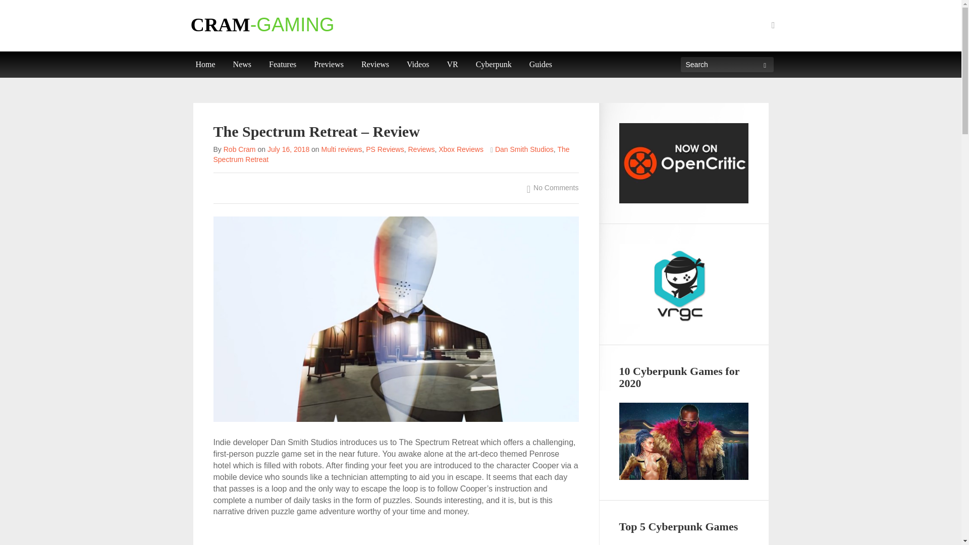 The width and height of the screenshot is (969, 545). Describe the element at coordinates (262, 25) in the screenshot. I see `CRAM-GAMING` at that location.